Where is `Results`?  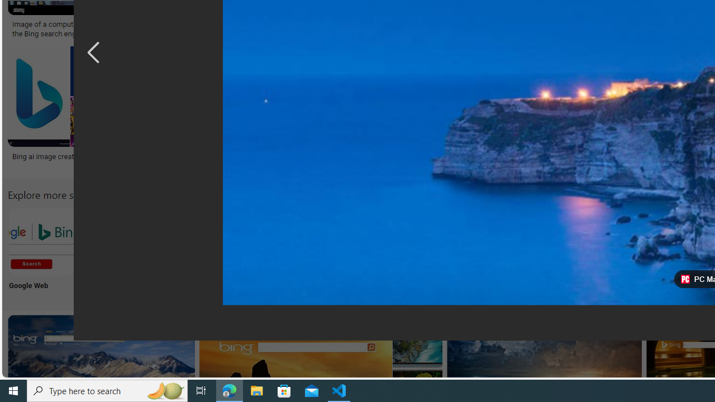 Results is located at coordinates (632, 251).